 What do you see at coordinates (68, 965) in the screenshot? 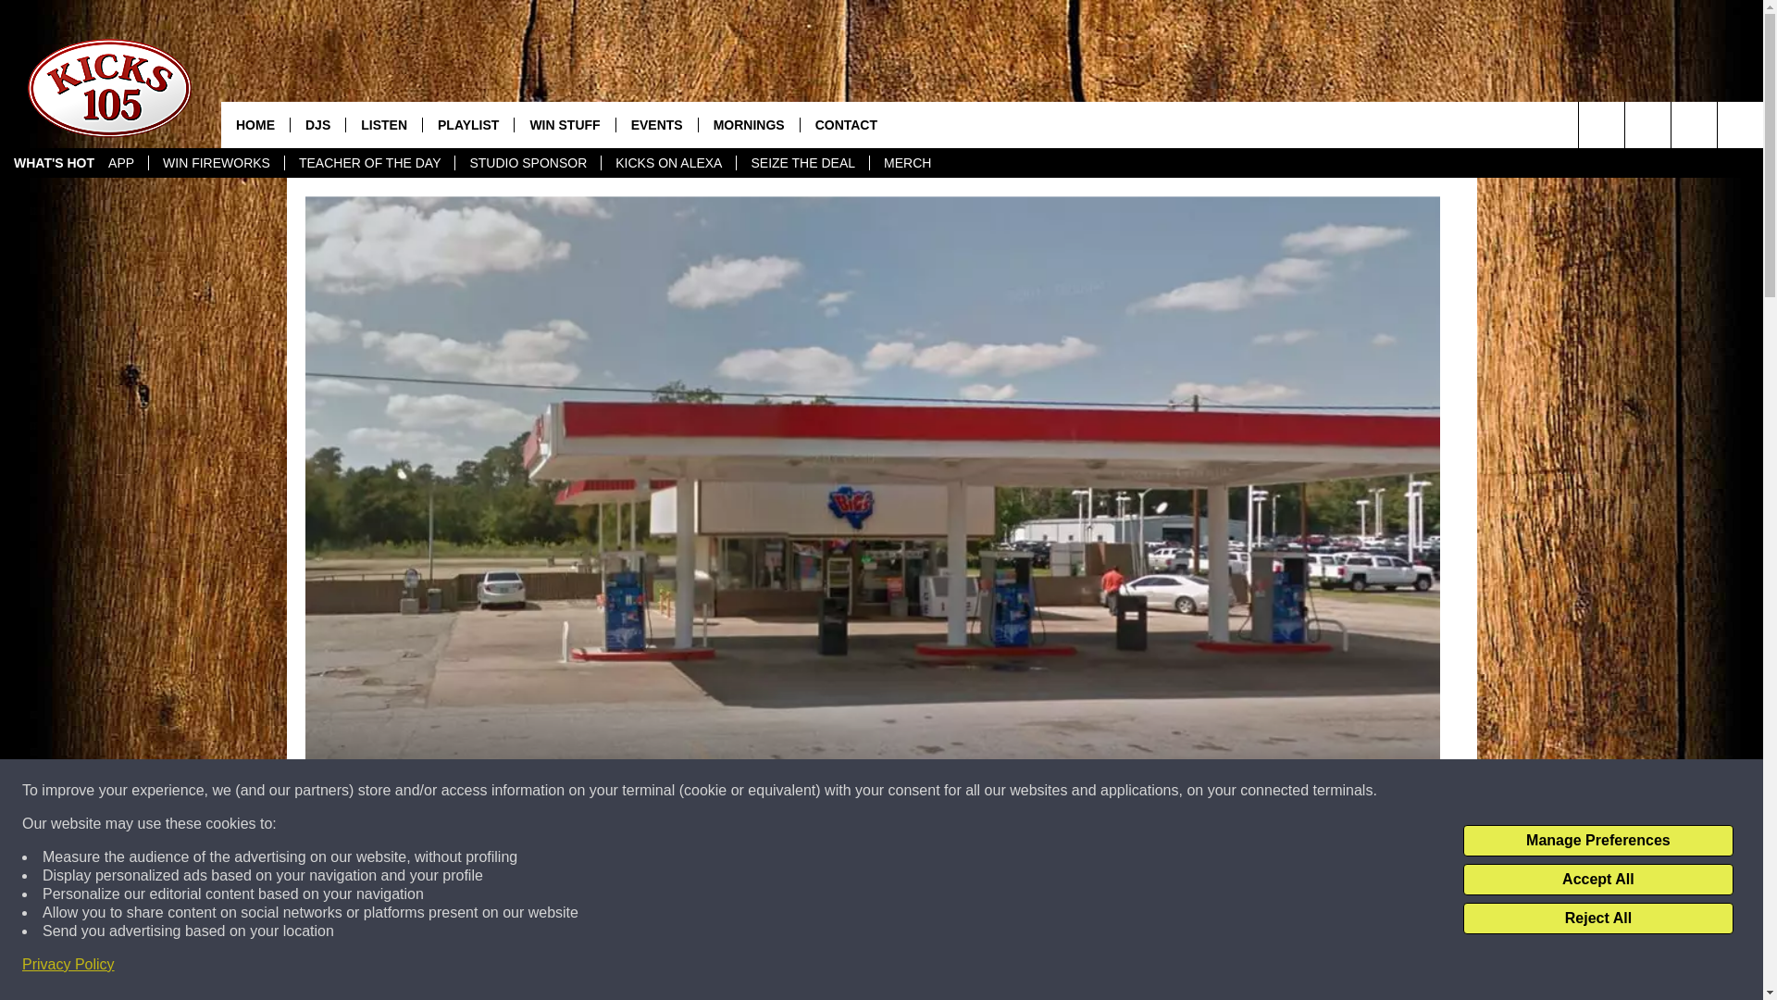
I see `Privacy Policy` at bounding box center [68, 965].